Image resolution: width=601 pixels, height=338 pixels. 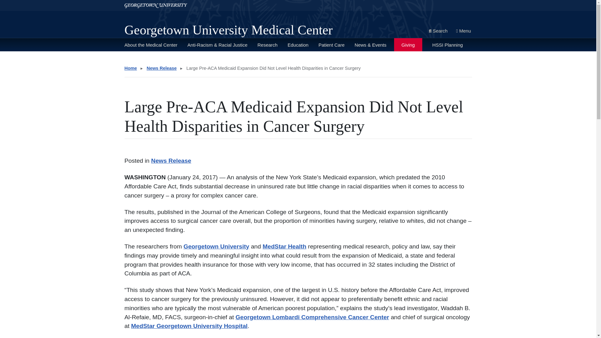 I want to click on Skip to main site menu, so click(x=25, y=3).